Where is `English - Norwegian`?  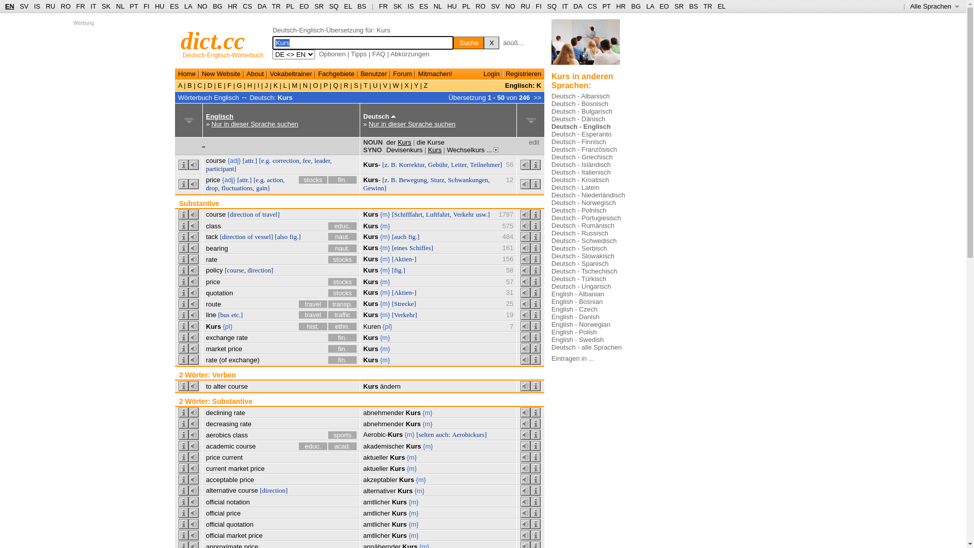 English - Norwegian is located at coordinates (581, 325).